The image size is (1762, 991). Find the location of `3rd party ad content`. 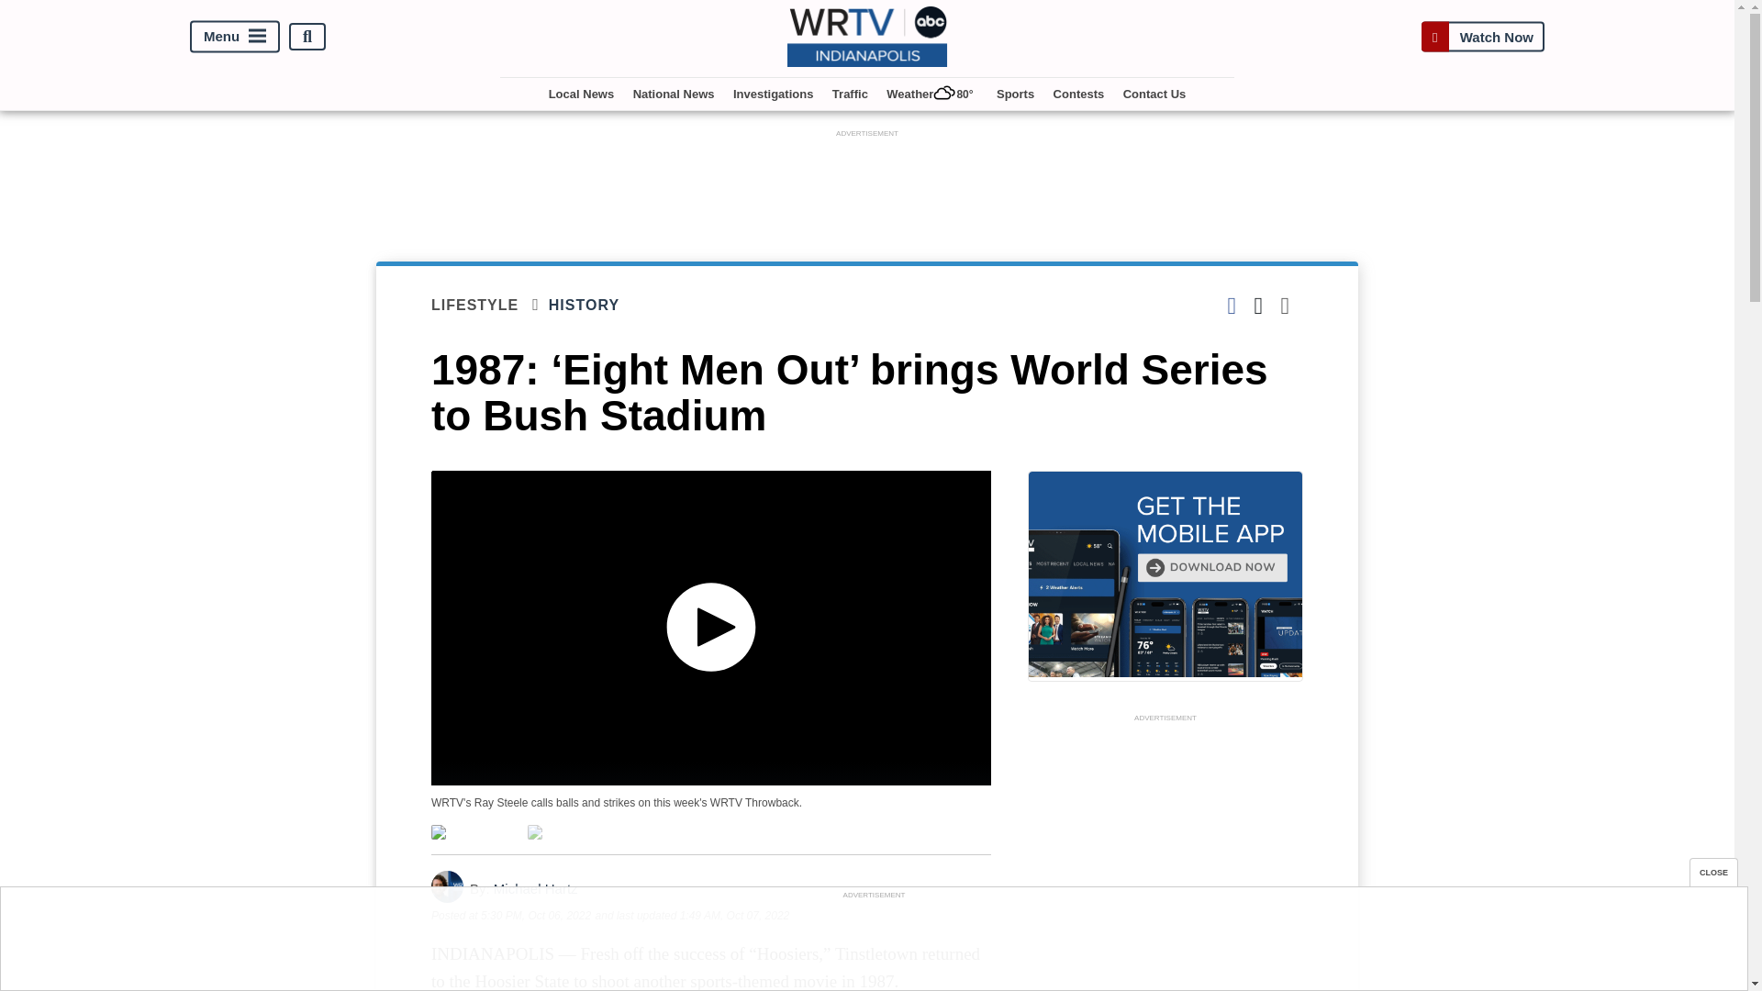

3rd party ad content is located at coordinates (873, 944).